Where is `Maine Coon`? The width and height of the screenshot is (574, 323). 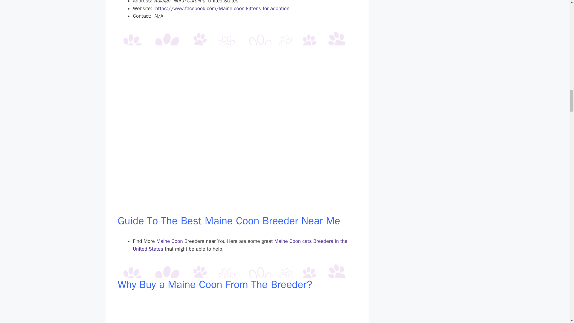 Maine Coon is located at coordinates (170, 241).